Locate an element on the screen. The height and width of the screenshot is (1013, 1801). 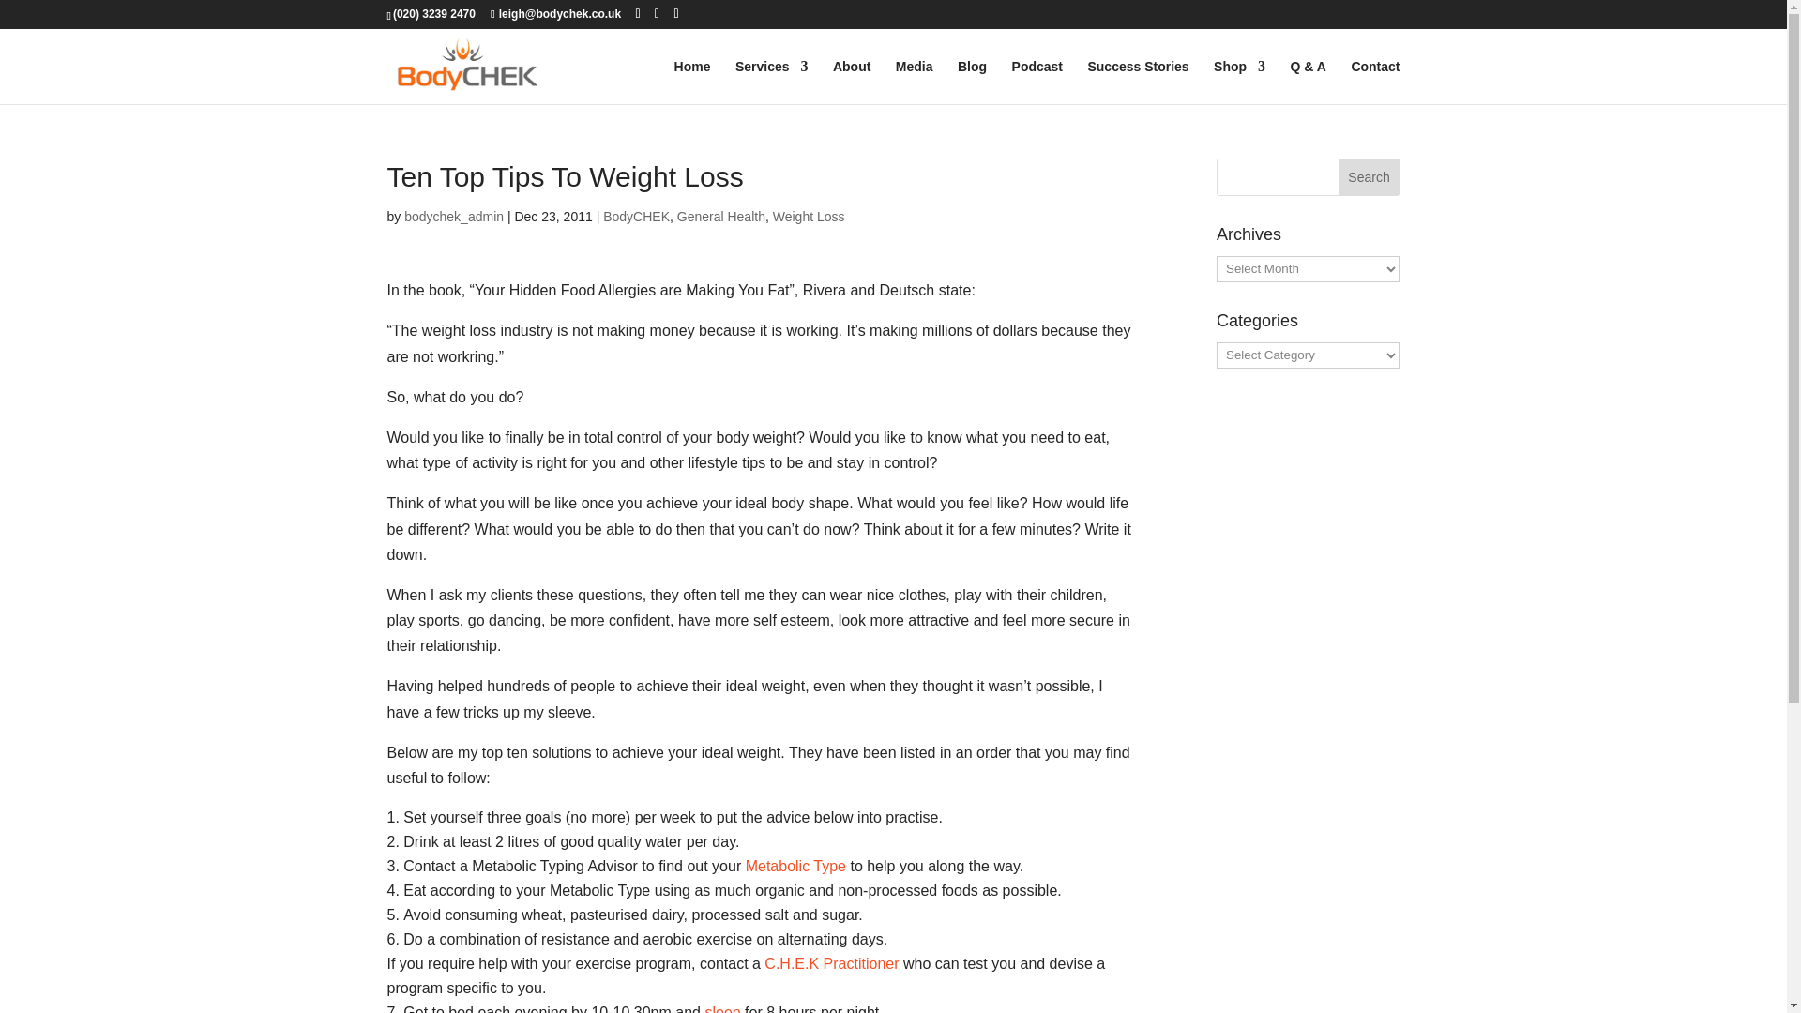
Shop is located at coordinates (1240, 82).